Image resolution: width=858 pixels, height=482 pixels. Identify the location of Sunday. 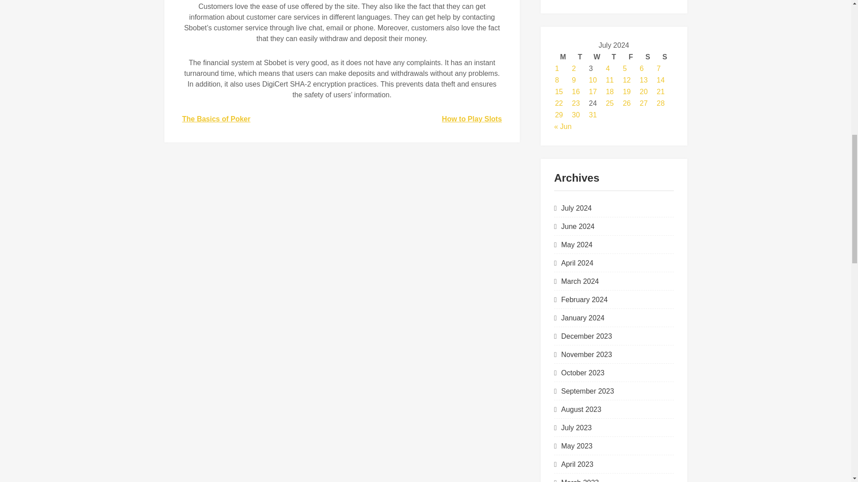
(665, 57).